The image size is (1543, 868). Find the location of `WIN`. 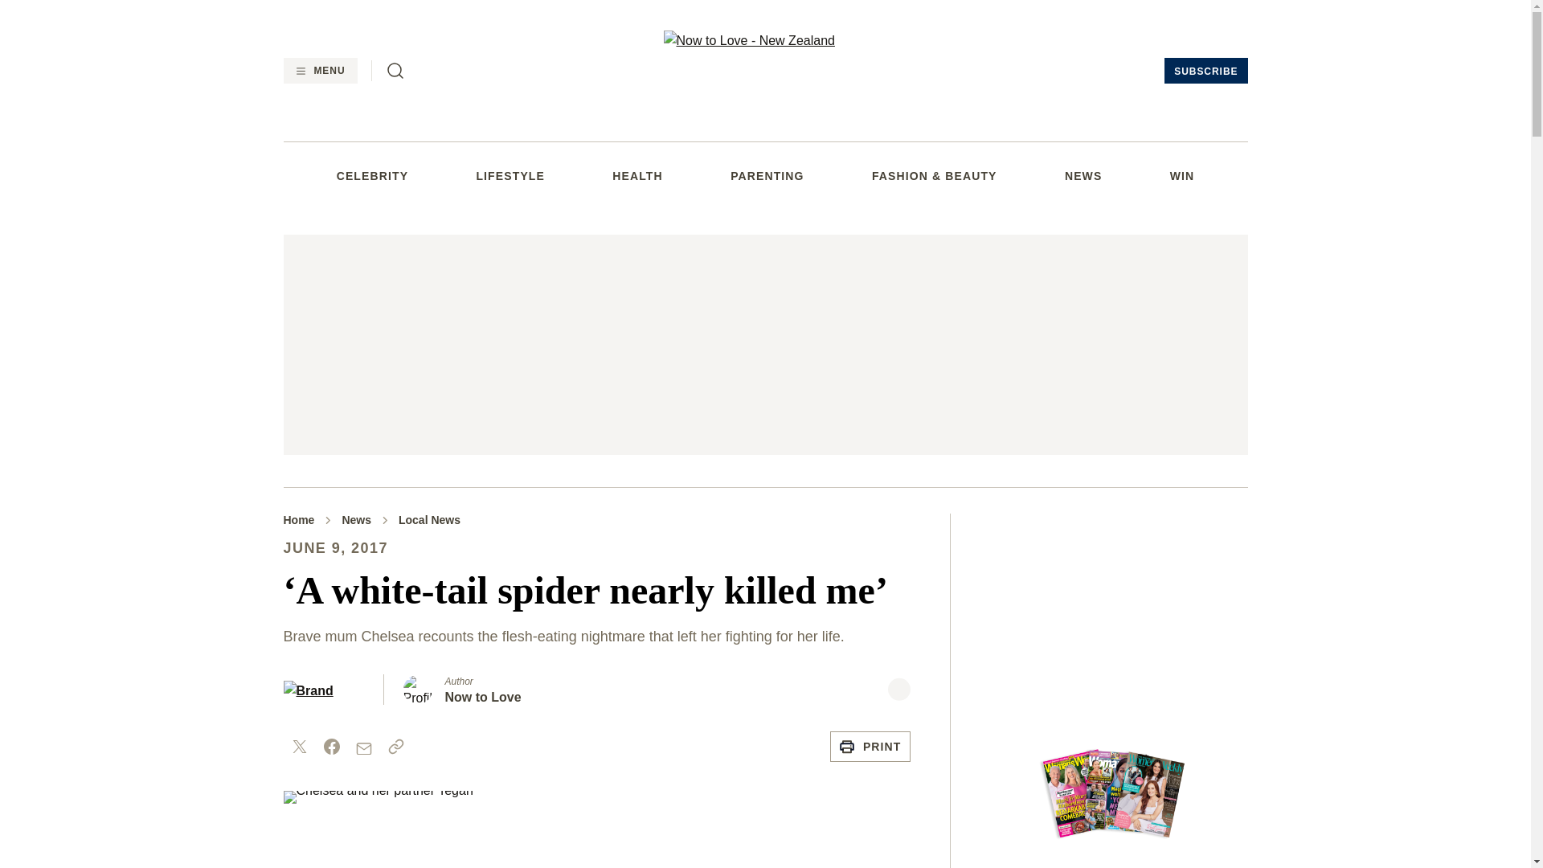

WIN is located at coordinates (1181, 175).